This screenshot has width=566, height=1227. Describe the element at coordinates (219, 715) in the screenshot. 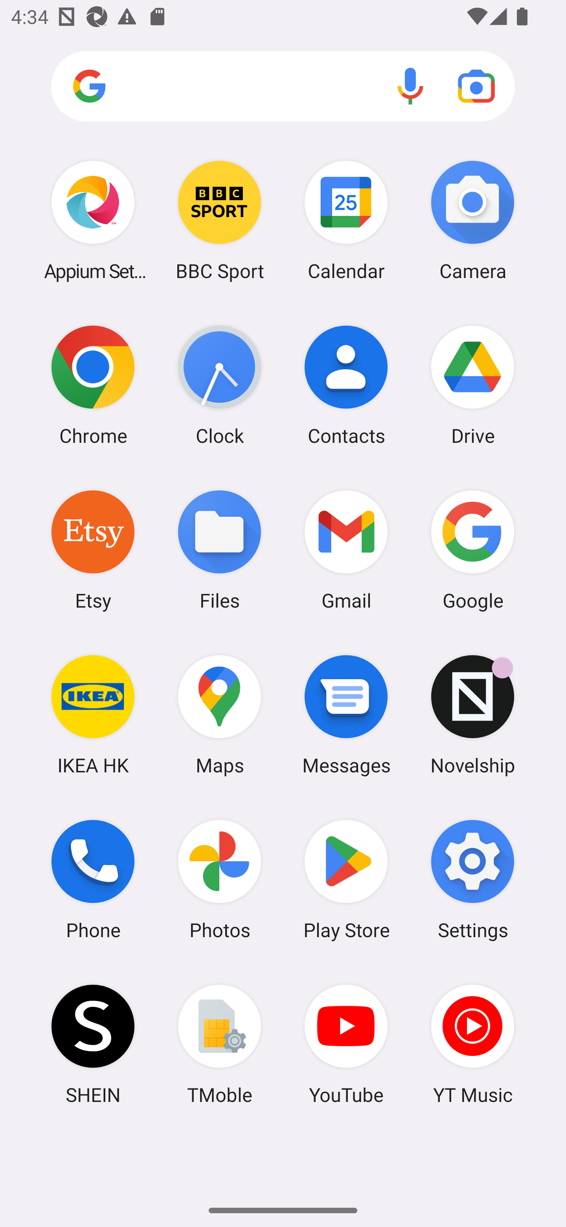

I see `Maps` at that location.